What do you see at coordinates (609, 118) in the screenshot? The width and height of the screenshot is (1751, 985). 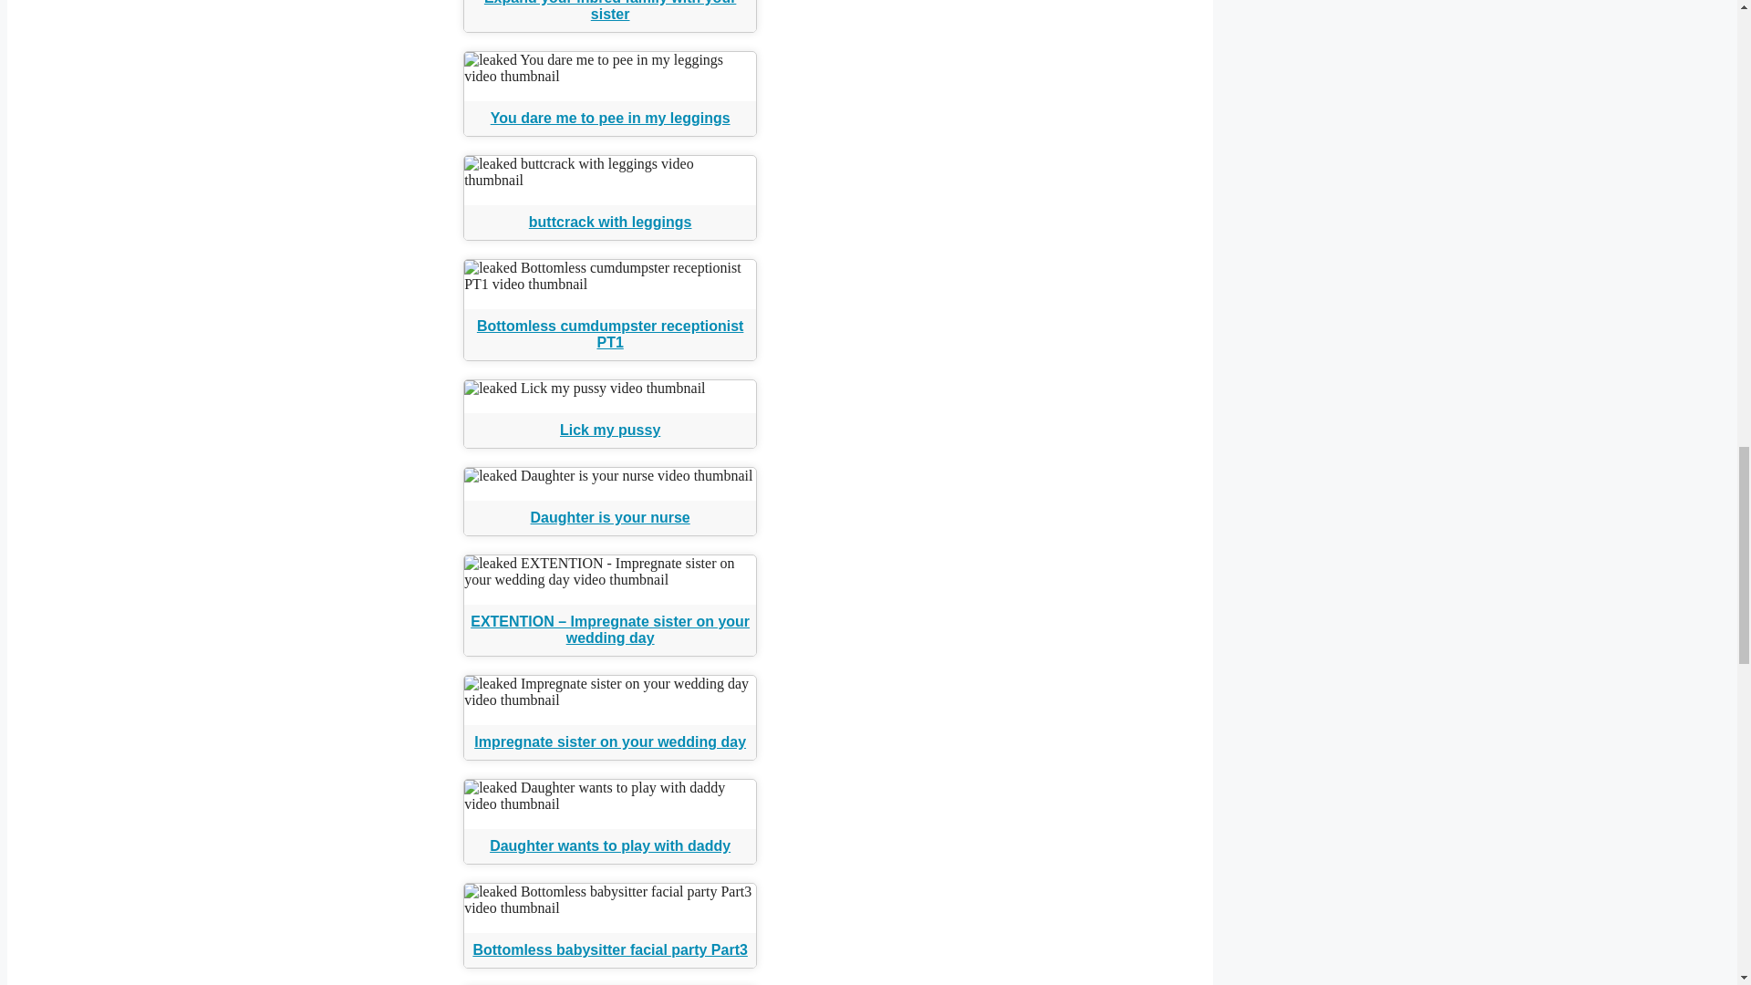 I see `You dare me to pee in my leggings` at bounding box center [609, 118].